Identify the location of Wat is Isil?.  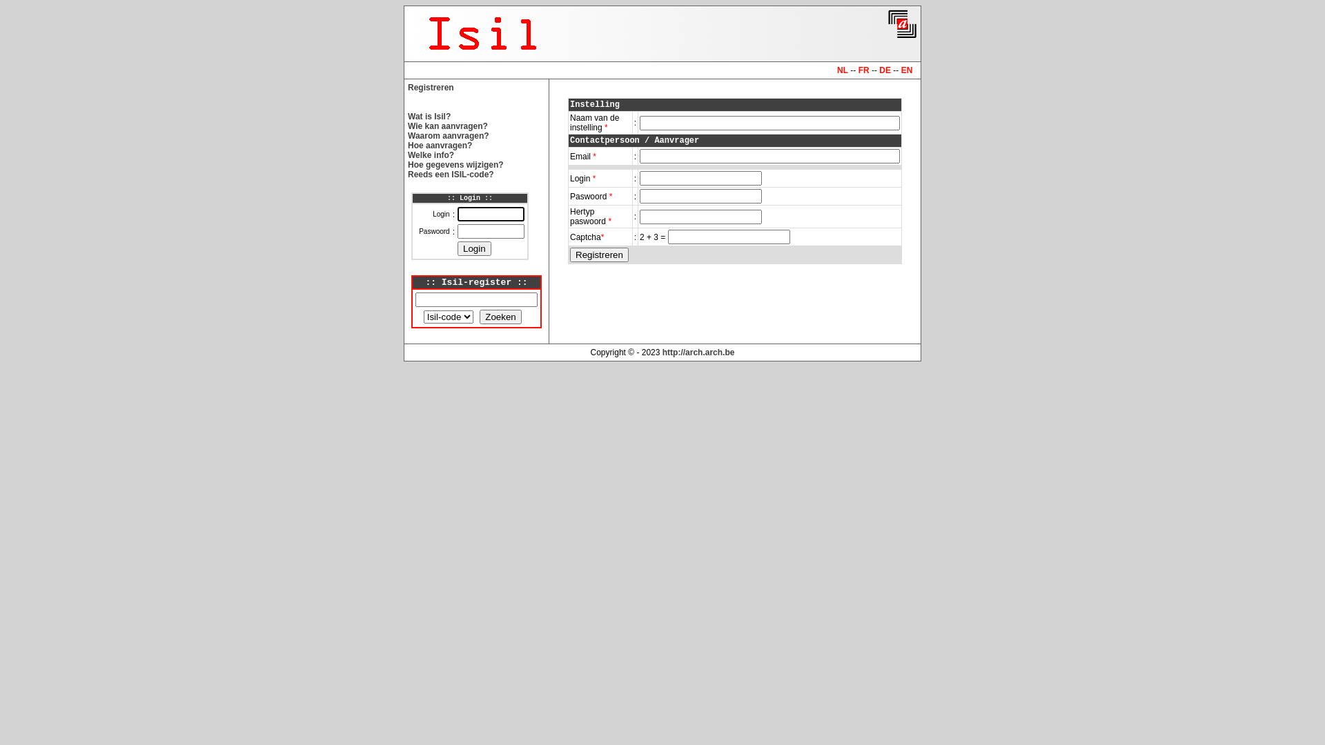
(429, 117).